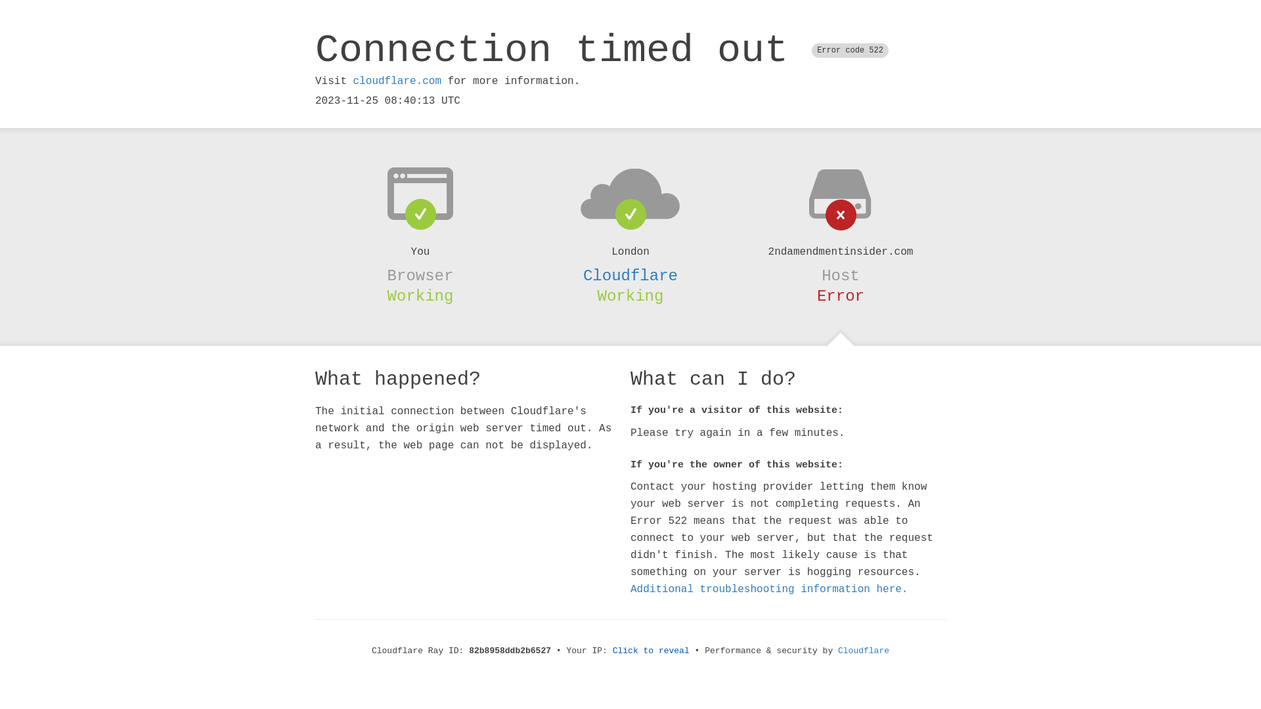 This screenshot has height=709, width=1261. Describe the element at coordinates (652, 651) in the screenshot. I see `Click to reveal` at that location.